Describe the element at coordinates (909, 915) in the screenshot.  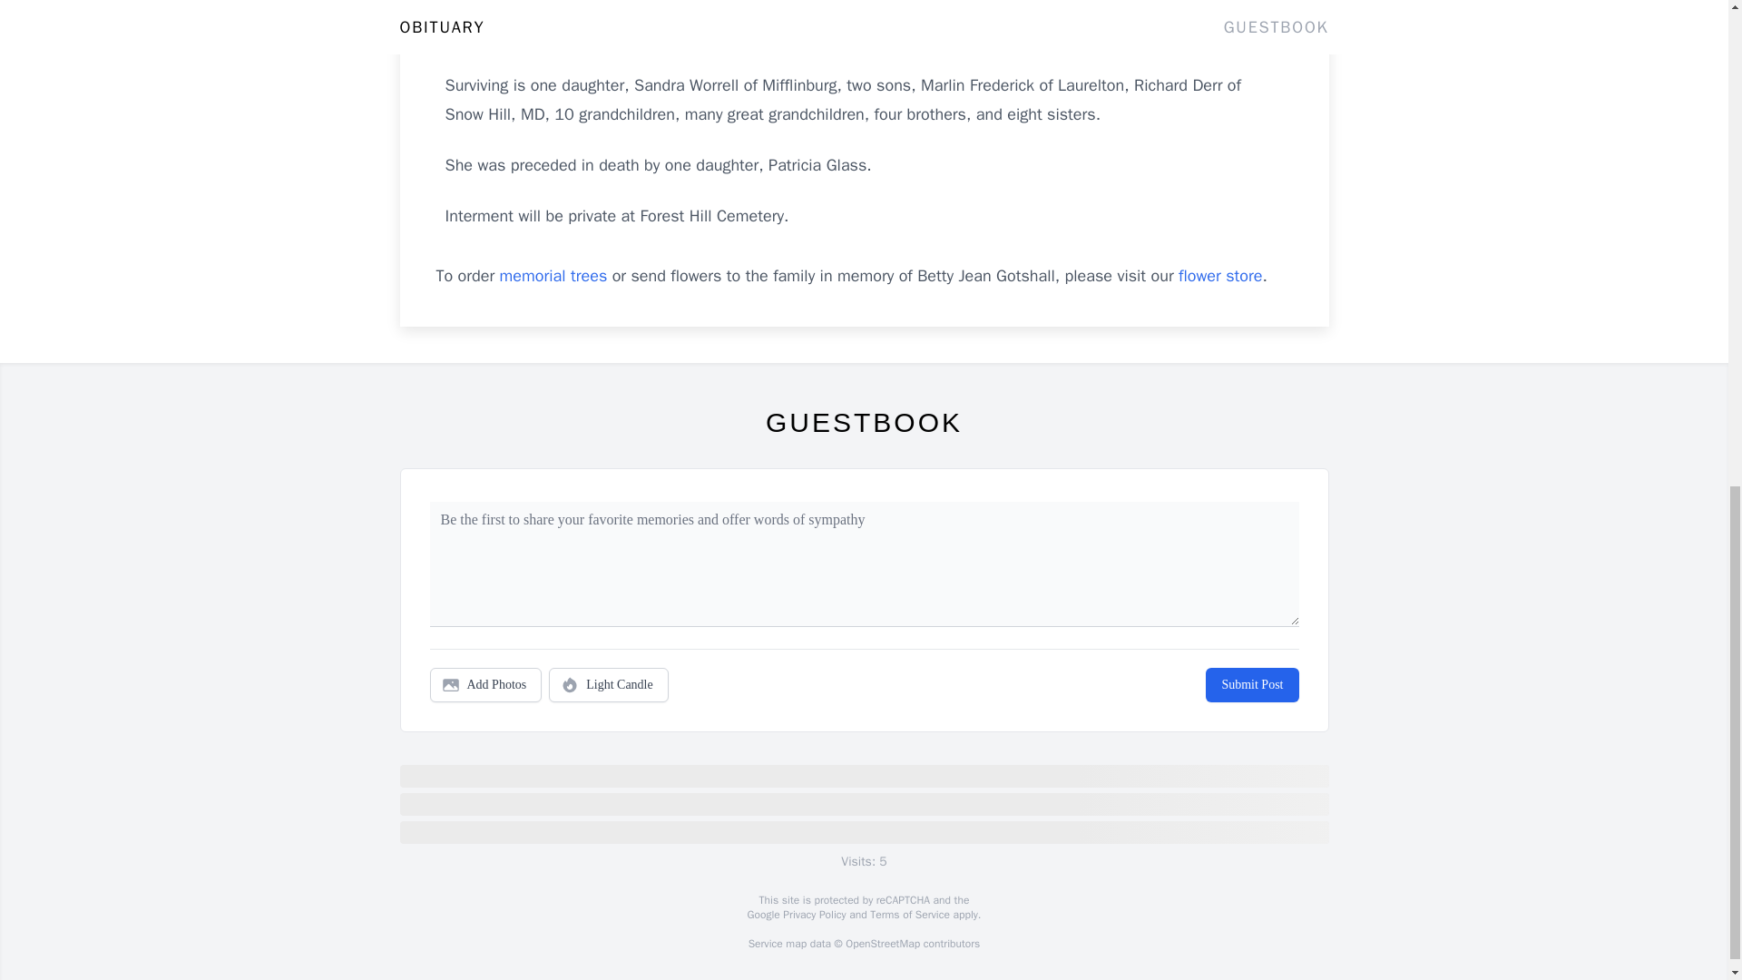
I see `Terms of Service` at that location.